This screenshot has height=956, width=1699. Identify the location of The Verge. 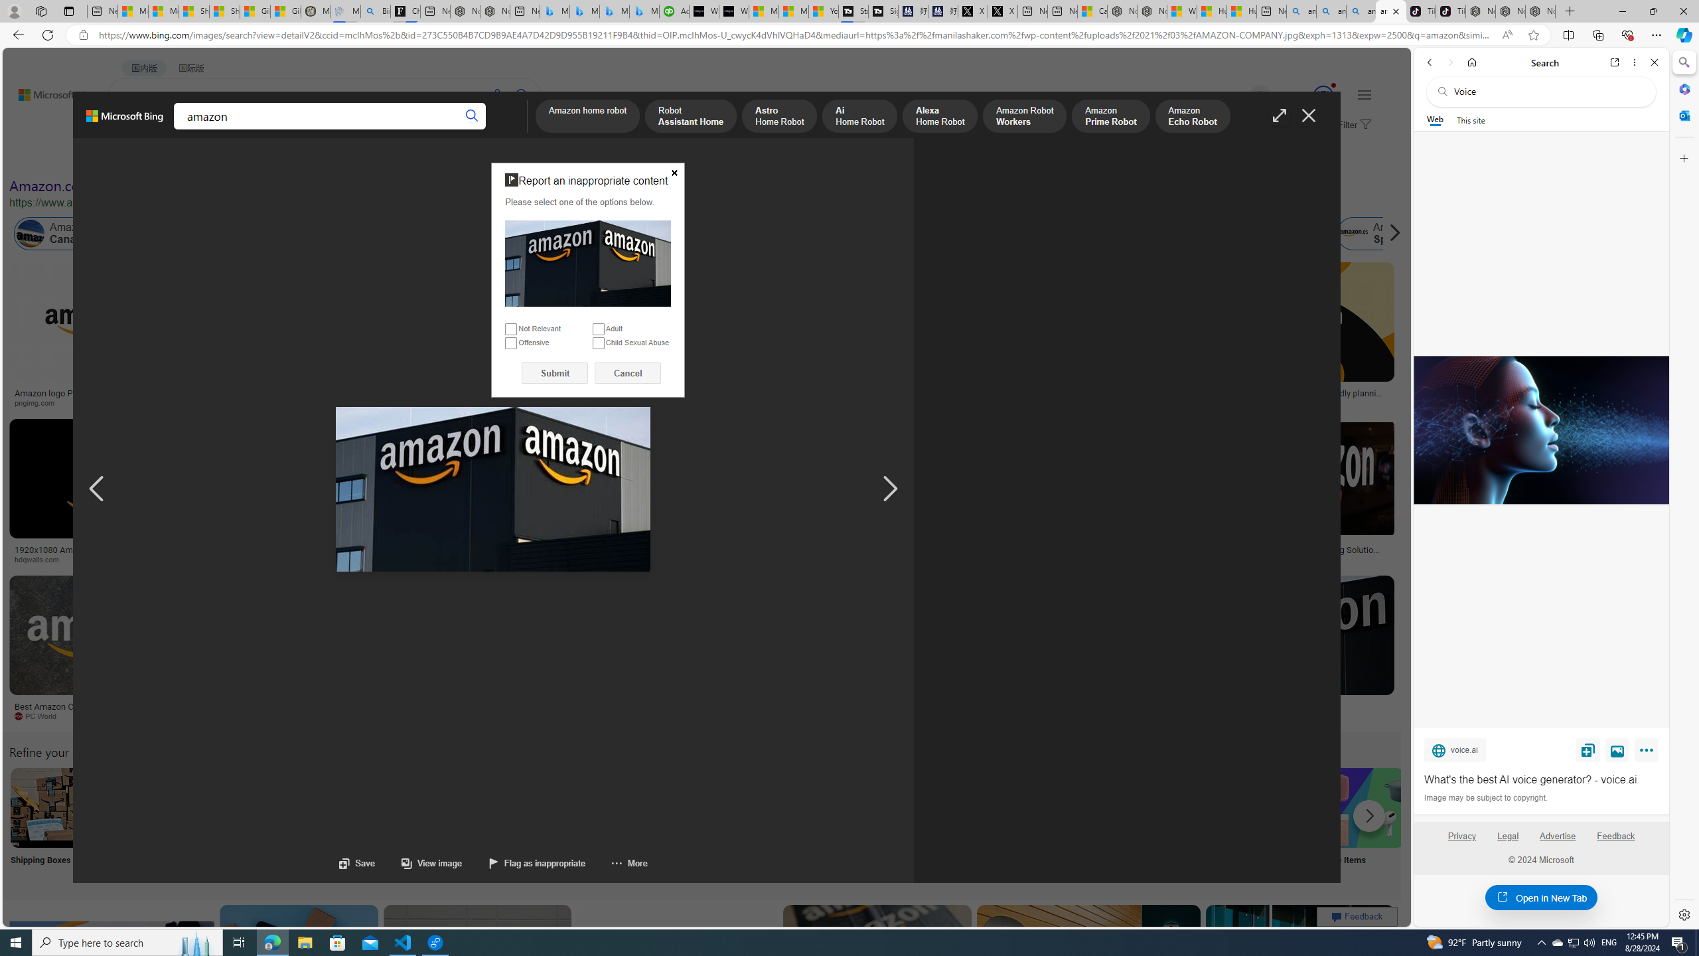
(277, 716).